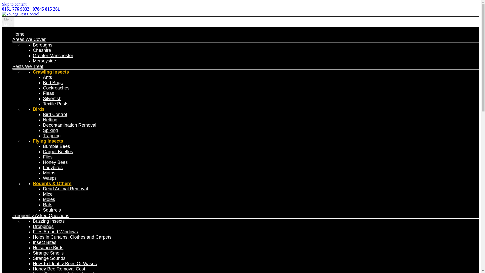 This screenshot has width=485, height=273. Describe the element at coordinates (8, 25) in the screenshot. I see `Menu` at that location.